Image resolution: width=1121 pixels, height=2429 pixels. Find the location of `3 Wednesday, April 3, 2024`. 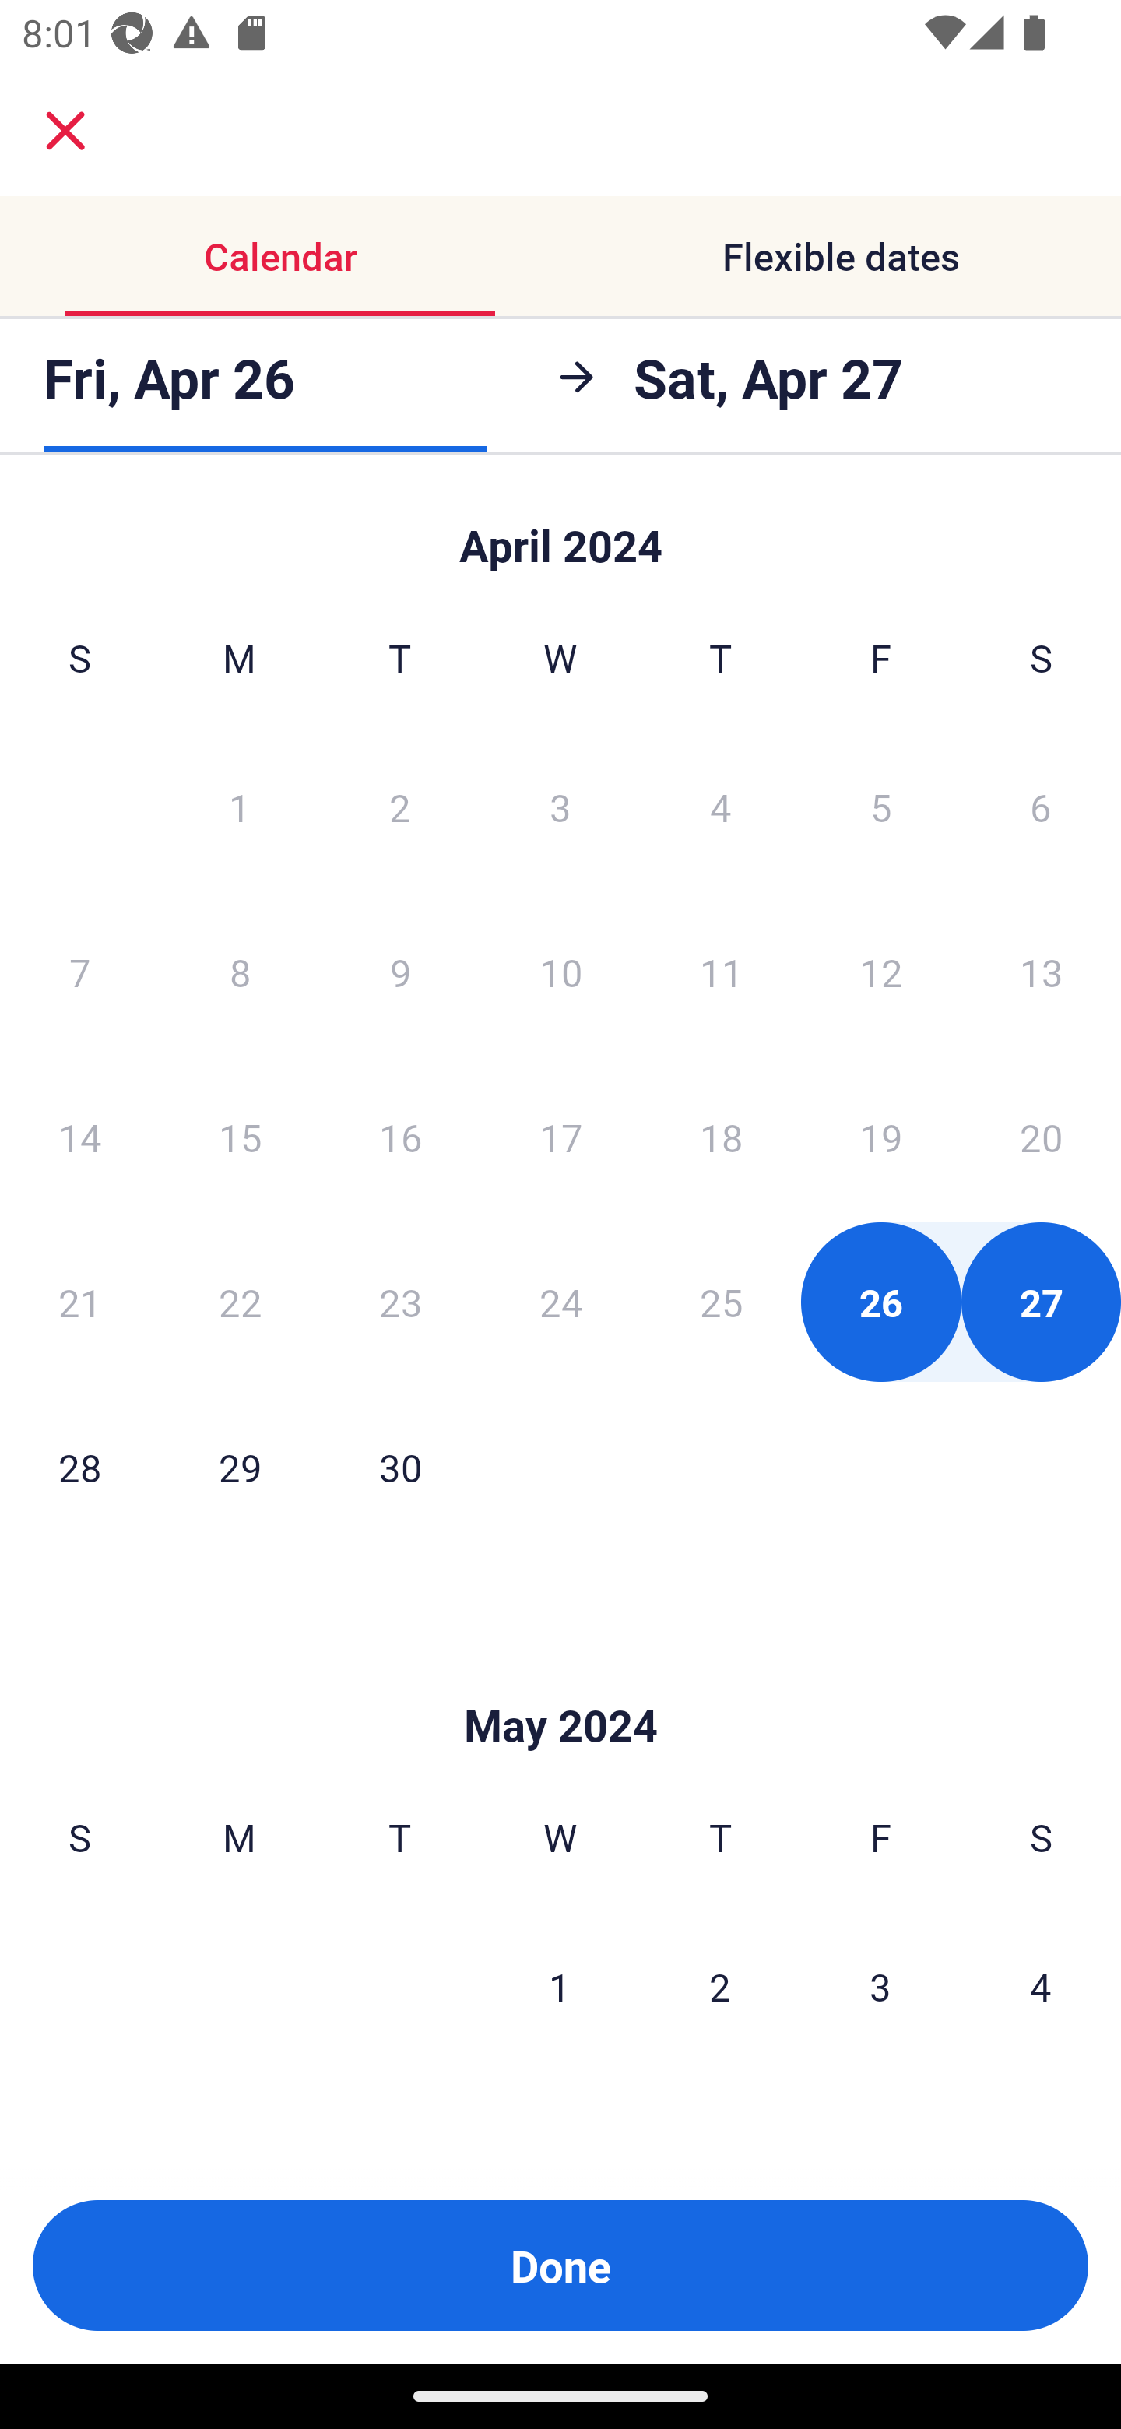

3 Wednesday, April 3, 2024 is located at coordinates (560, 806).